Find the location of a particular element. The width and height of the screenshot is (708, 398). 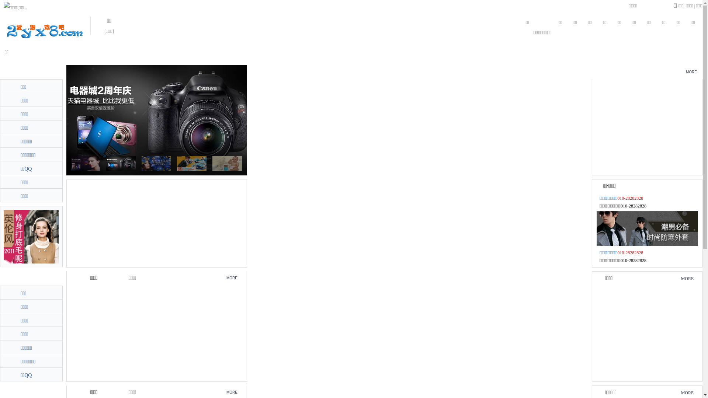

MORE is located at coordinates (687, 393).